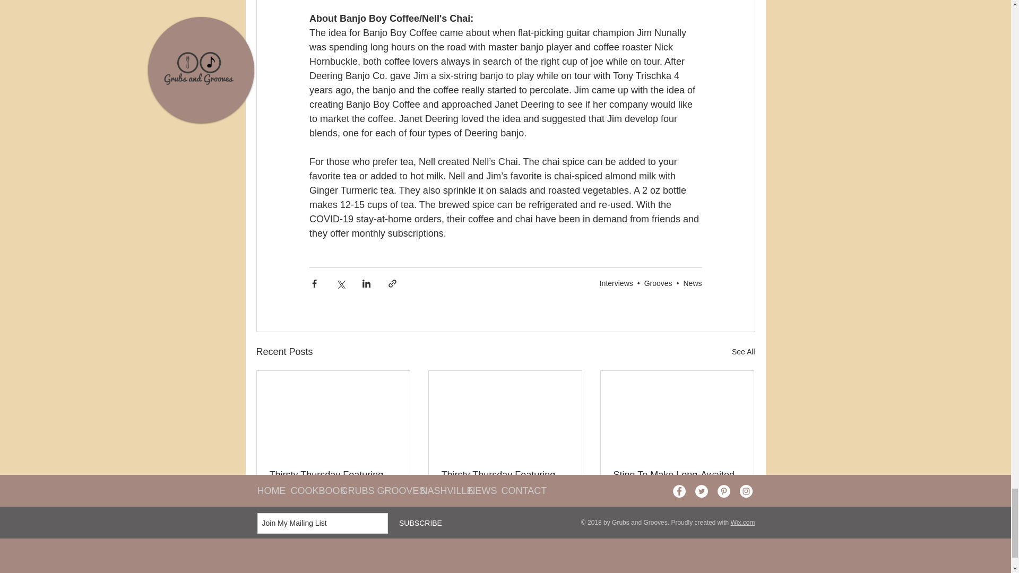  I want to click on Grooves, so click(658, 283).